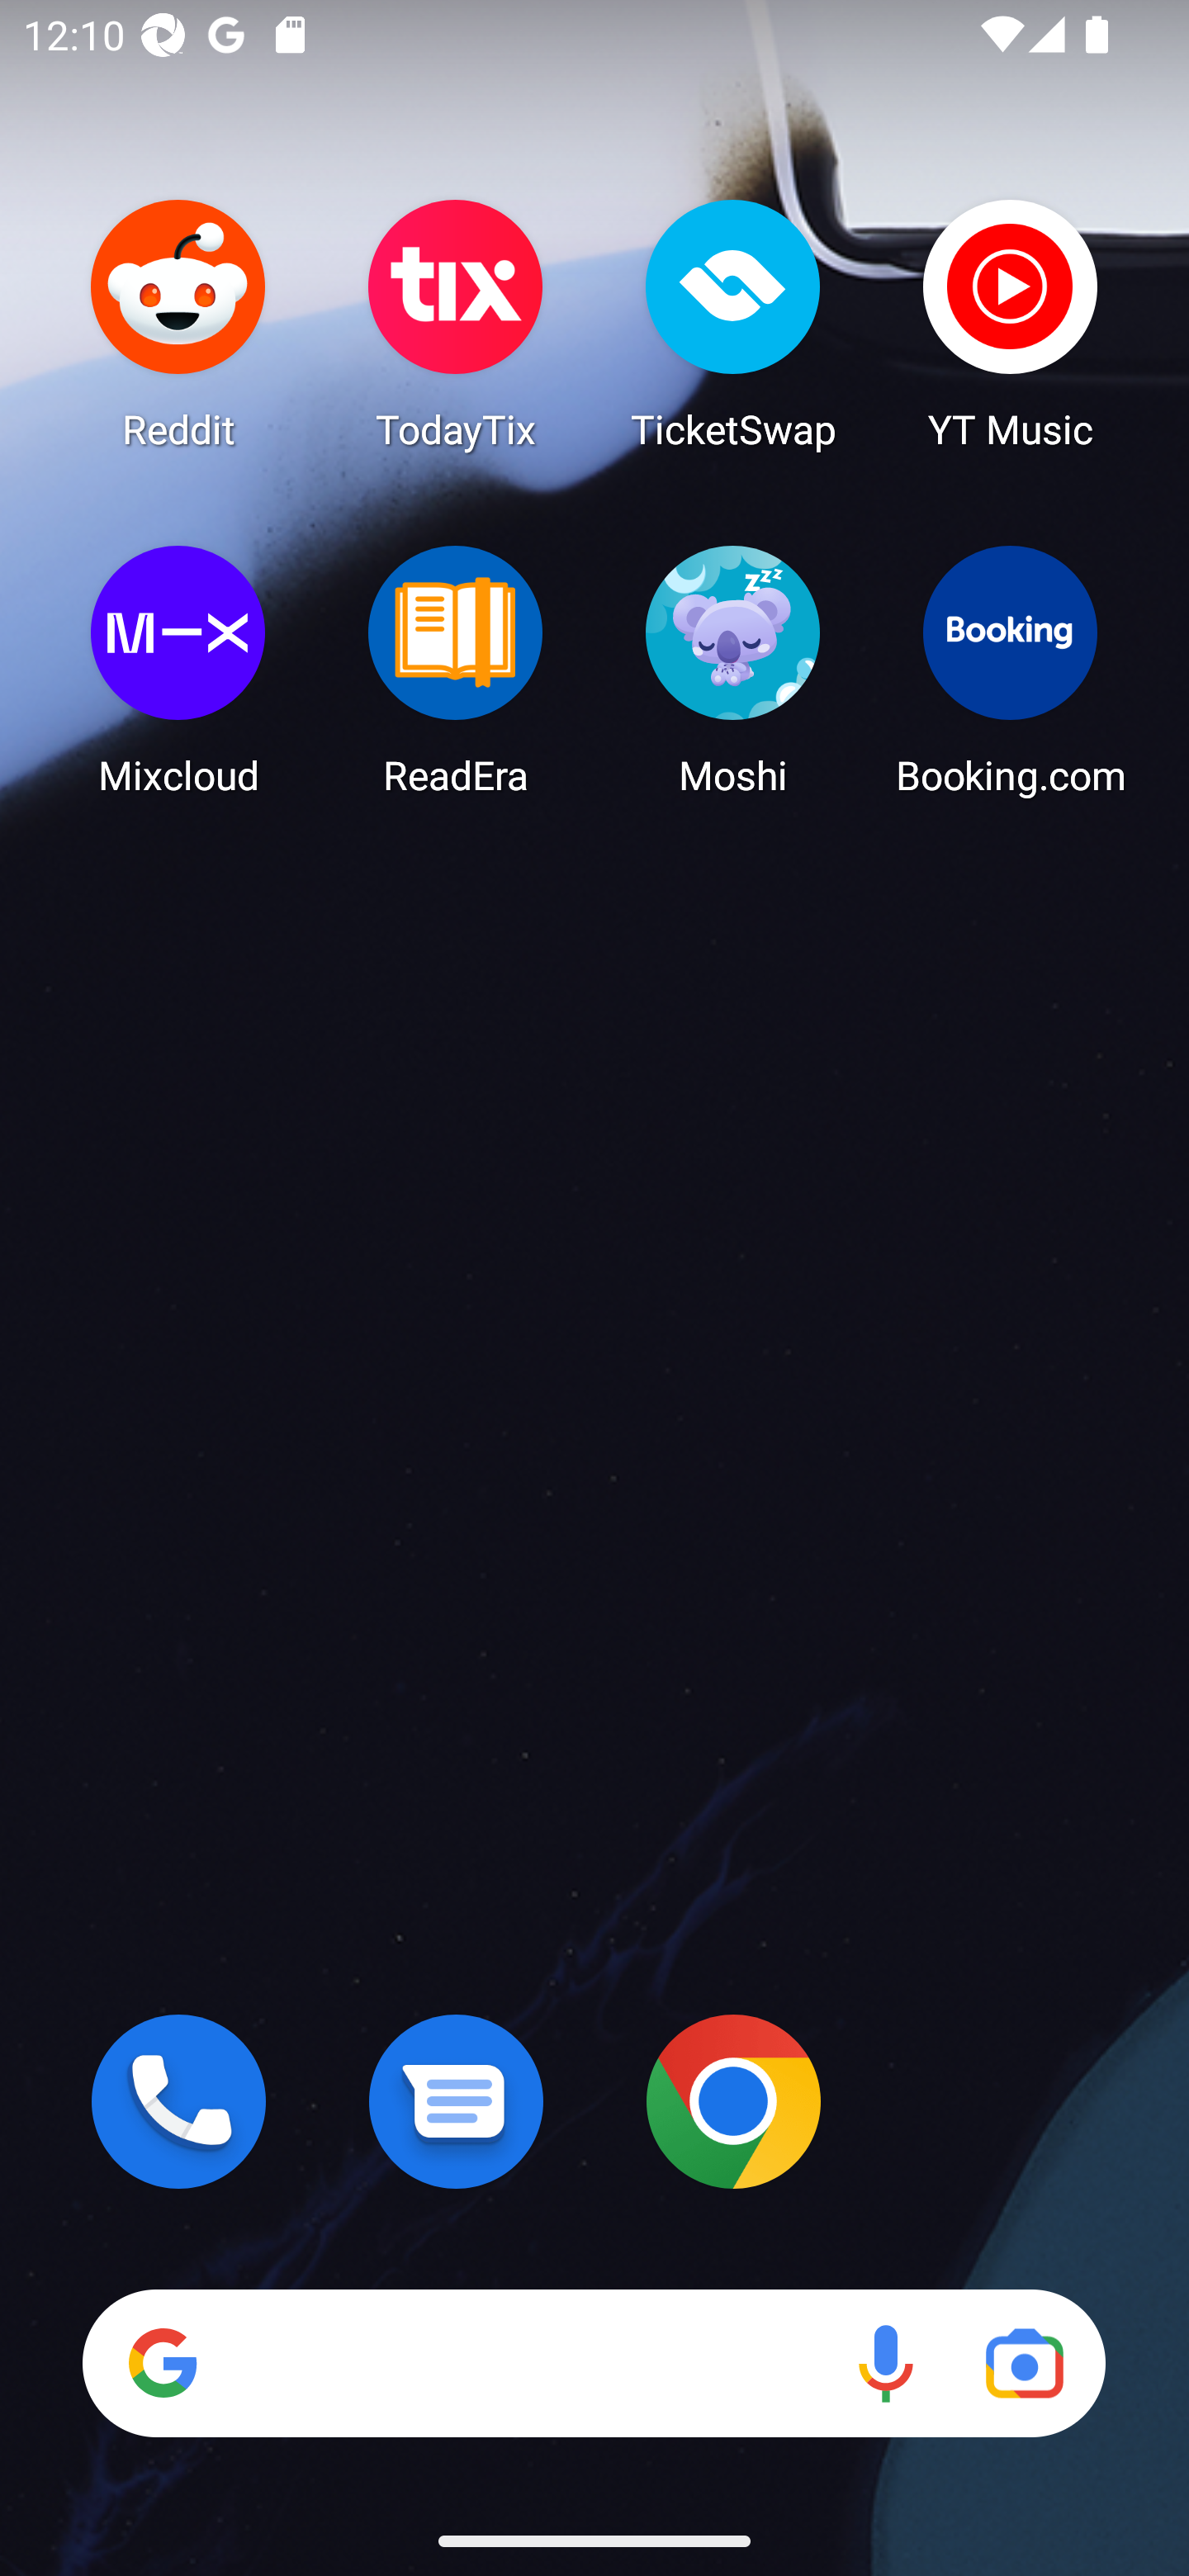  Describe the element at coordinates (594, 2363) in the screenshot. I see `Search Voice search Google Lens` at that location.